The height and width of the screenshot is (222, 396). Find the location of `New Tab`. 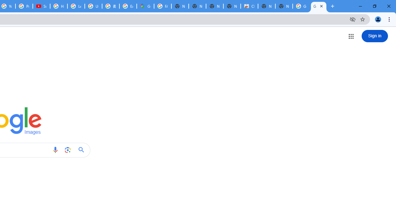

New Tab is located at coordinates (284, 6).